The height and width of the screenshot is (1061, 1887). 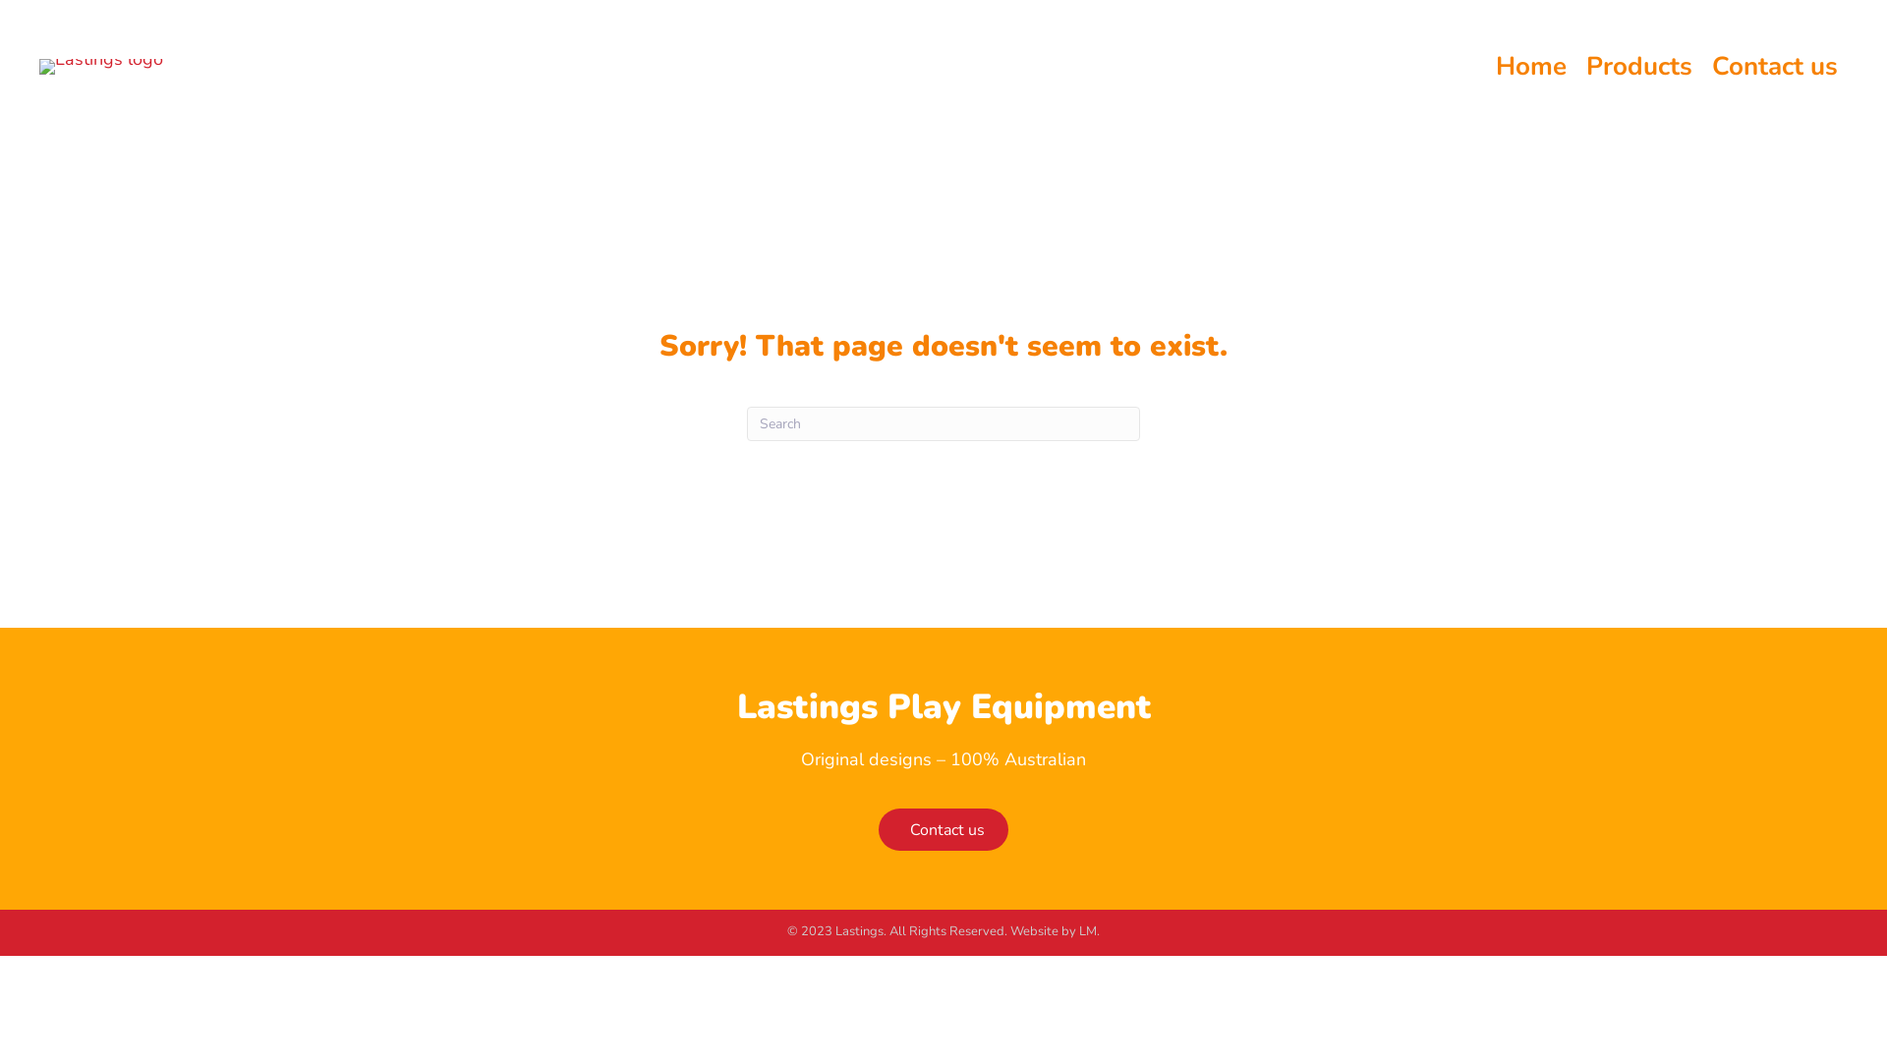 What do you see at coordinates (943, 424) in the screenshot?
I see `Type and press Enter to search.` at bounding box center [943, 424].